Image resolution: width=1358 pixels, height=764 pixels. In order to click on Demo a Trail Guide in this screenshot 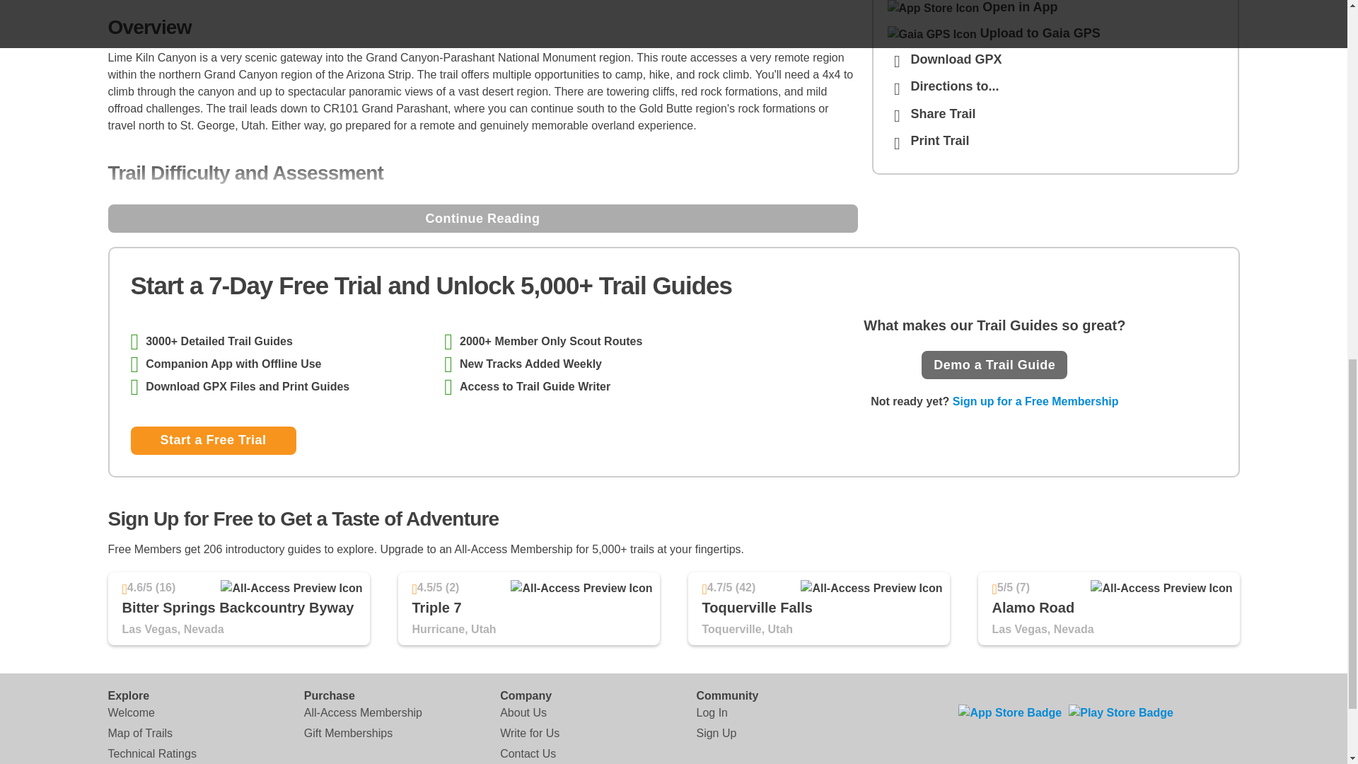, I will do `click(994, 364)`.